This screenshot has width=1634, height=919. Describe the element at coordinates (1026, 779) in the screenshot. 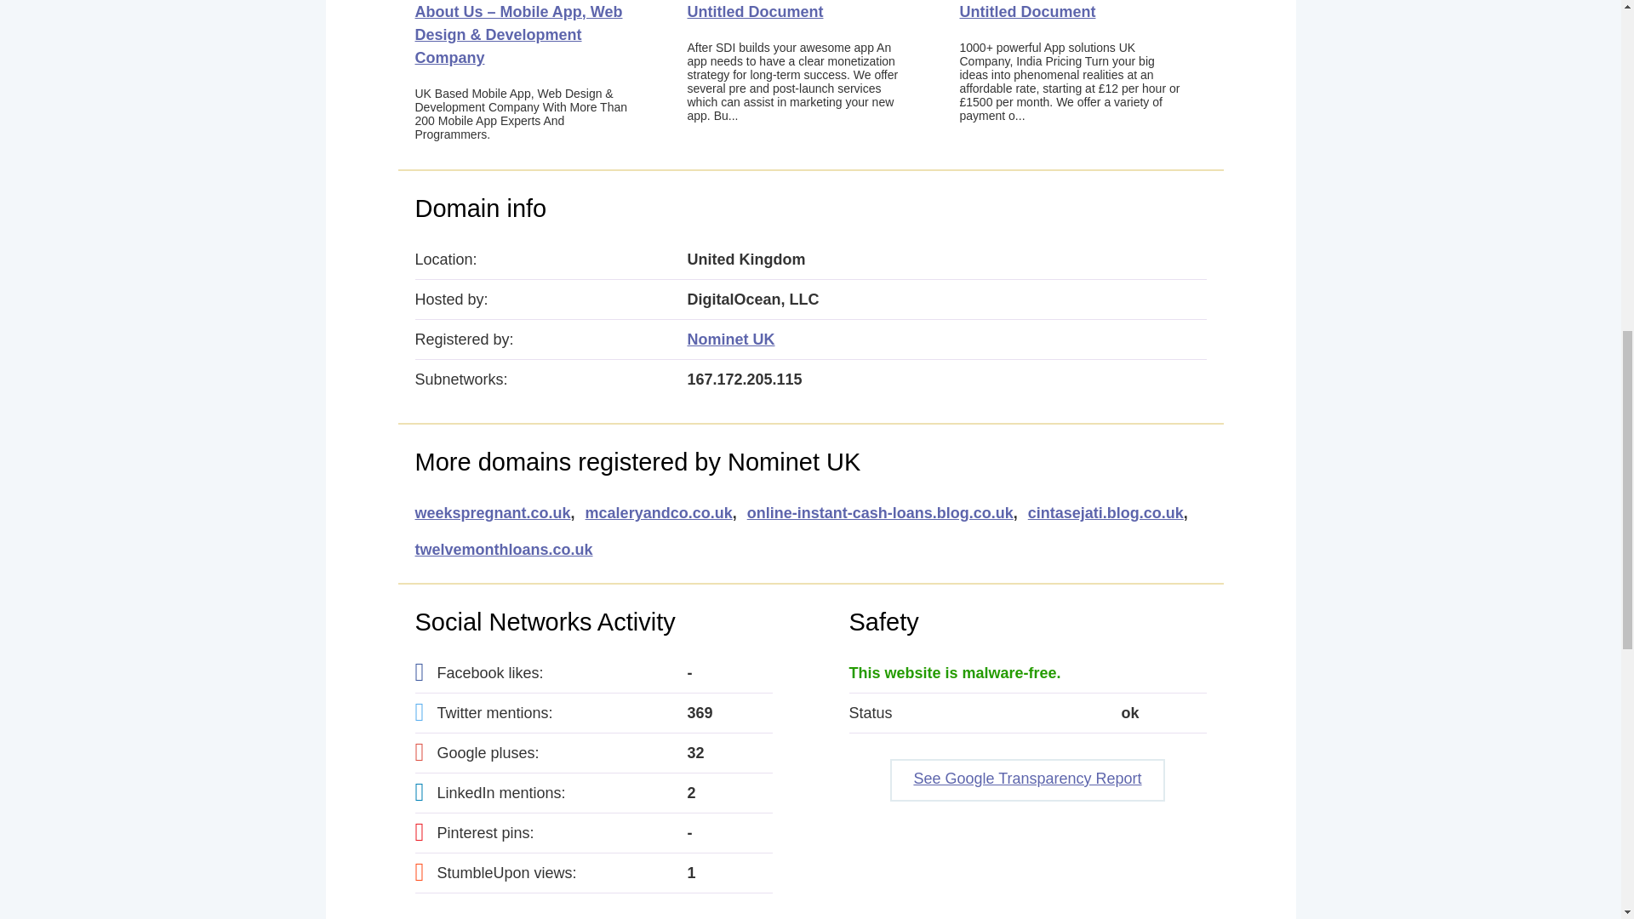

I see `See Google Transparency Report` at that location.